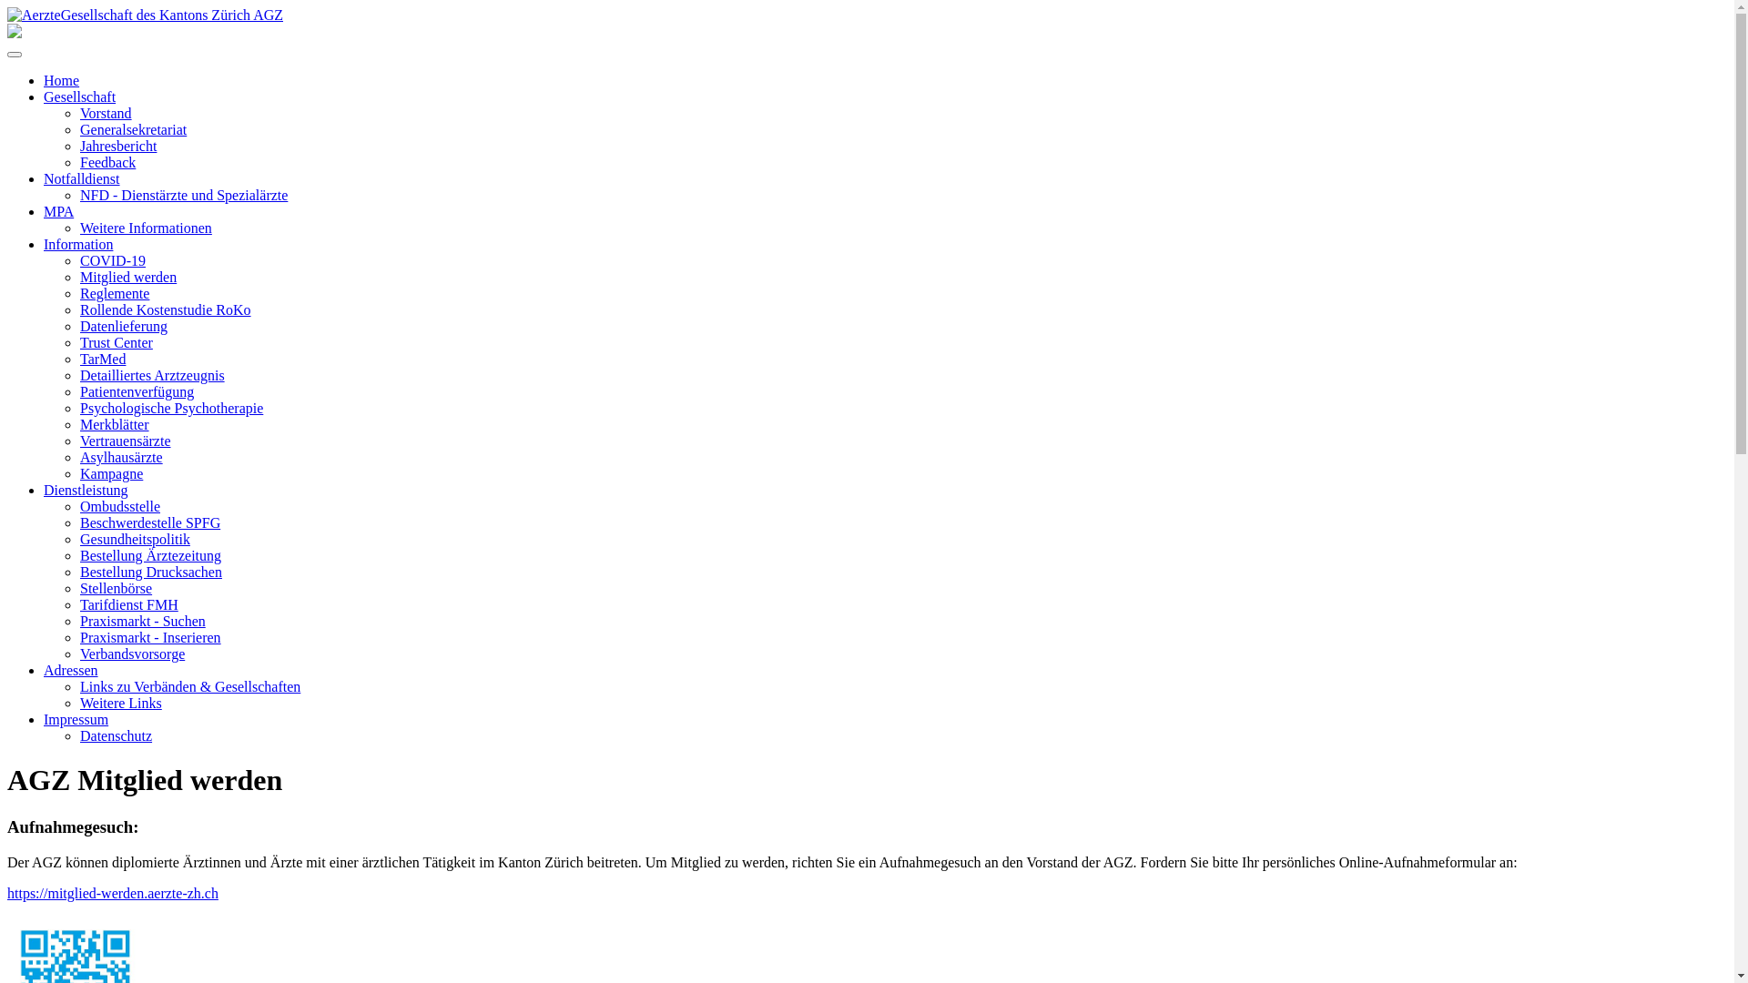  I want to click on Gesellschaft, so click(80, 96).